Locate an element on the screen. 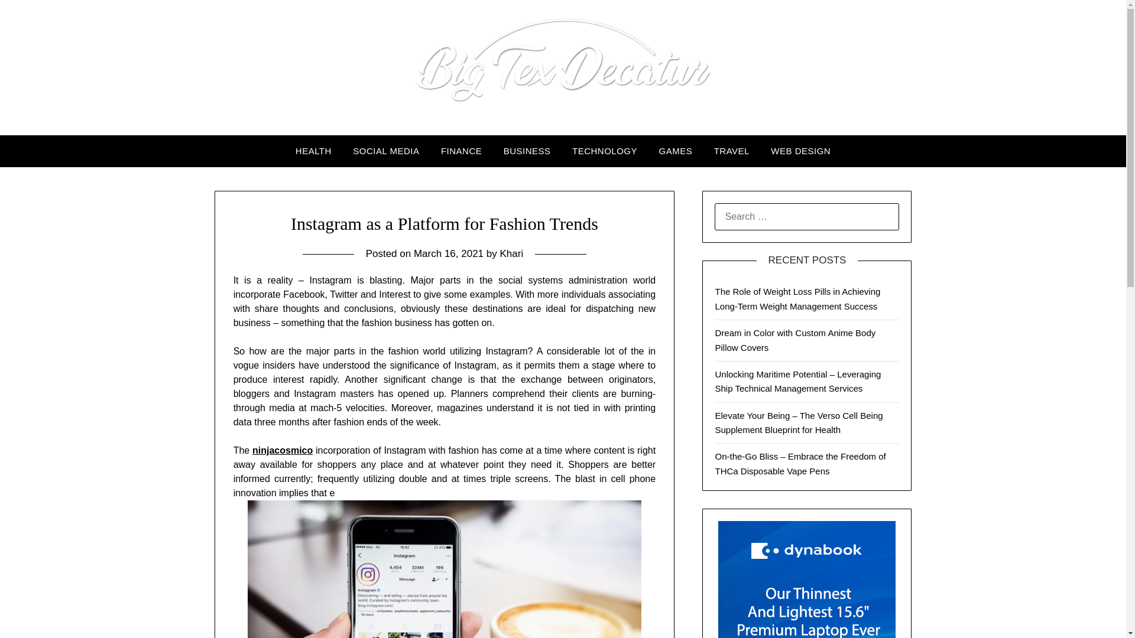 Image resolution: width=1135 pixels, height=638 pixels. TRAVEL is located at coordinates (732, 151).